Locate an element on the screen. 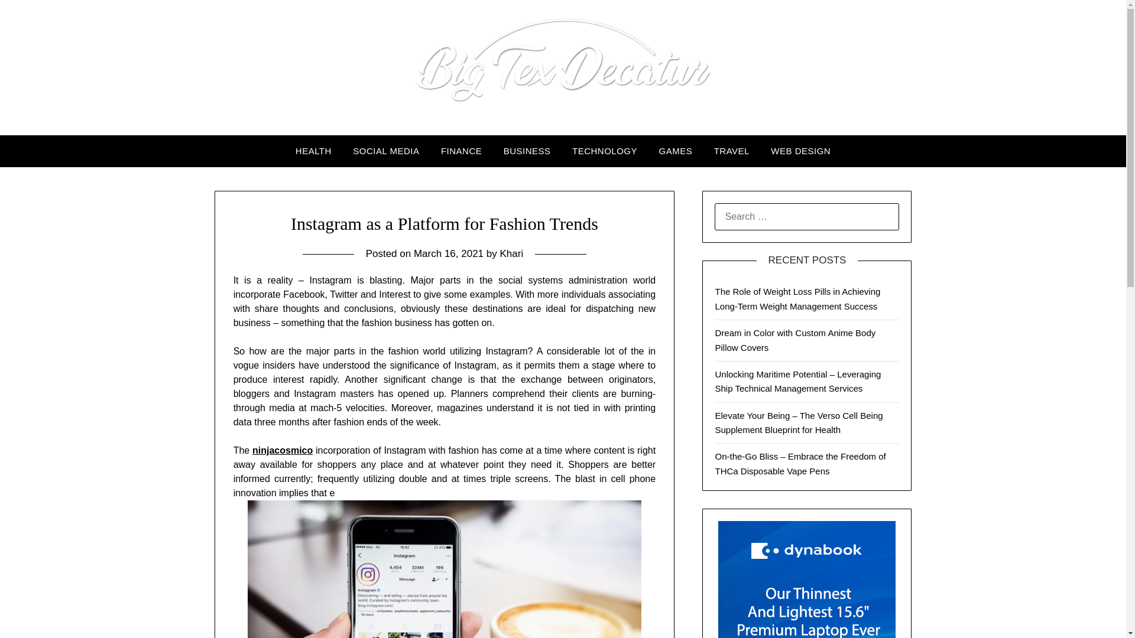 Image resolution: width=1135 pixels, height=638 pixels. TRAVEL is located at coordinates (732, 151).